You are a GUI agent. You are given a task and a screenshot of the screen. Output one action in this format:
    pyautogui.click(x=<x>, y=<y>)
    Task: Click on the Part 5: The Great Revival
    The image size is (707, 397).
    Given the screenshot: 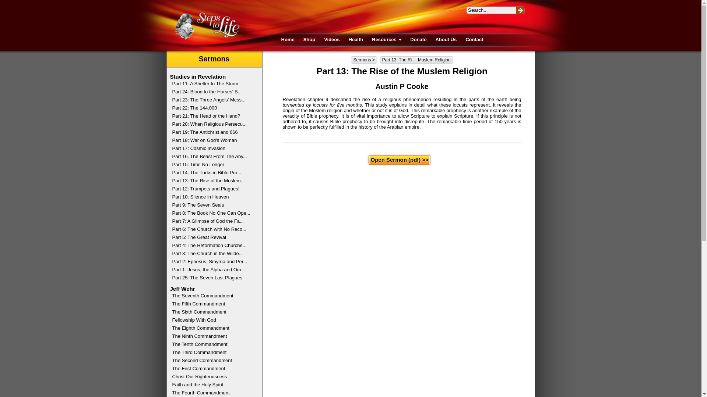 What is the action you would take?
    pyautogui.click(x=212, y=238)
    